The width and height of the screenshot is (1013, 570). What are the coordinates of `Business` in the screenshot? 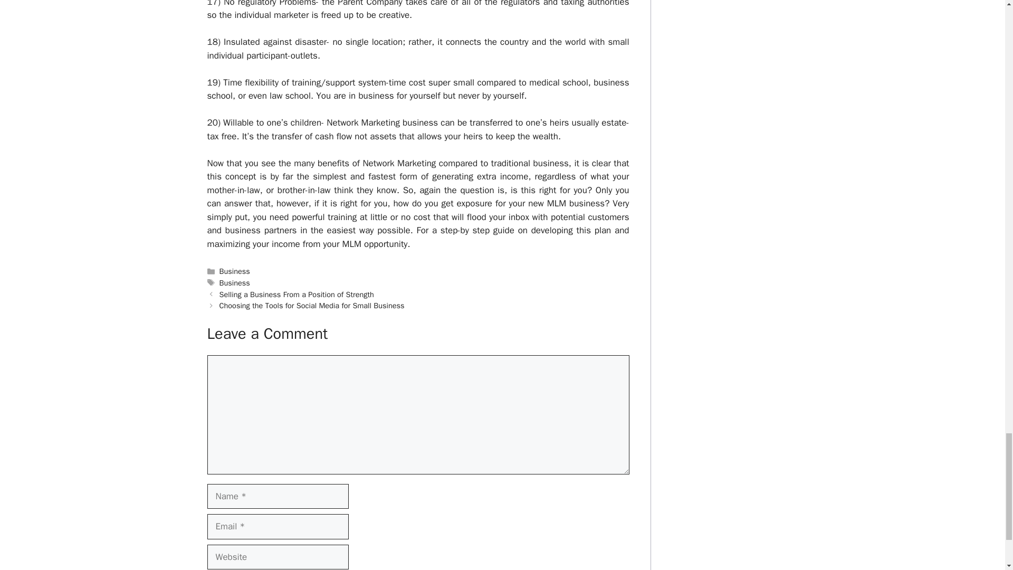 It's located at (235, 271).